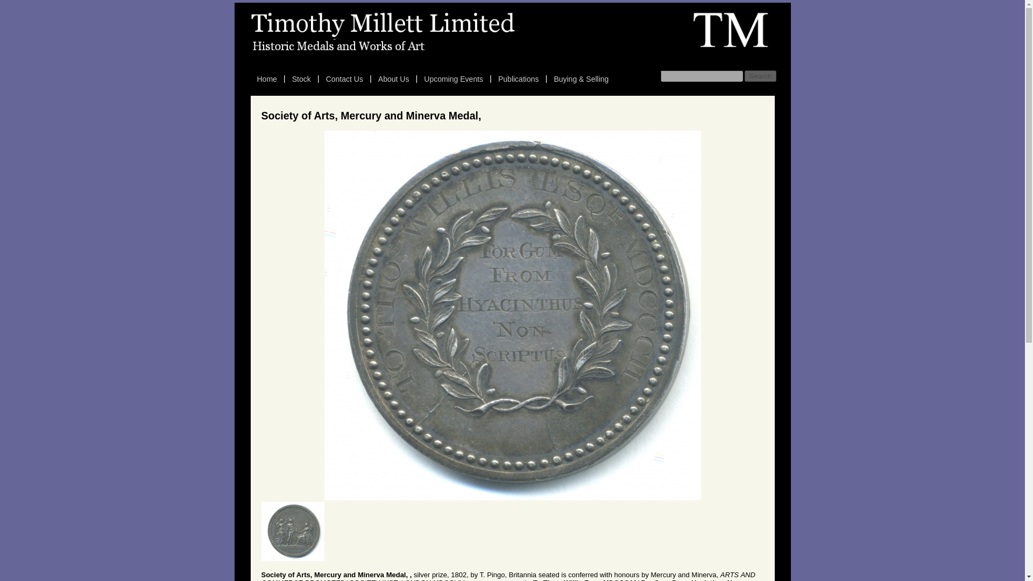 The image size is (1033, 581). I want to click on Contact Us, so click(344, 79).